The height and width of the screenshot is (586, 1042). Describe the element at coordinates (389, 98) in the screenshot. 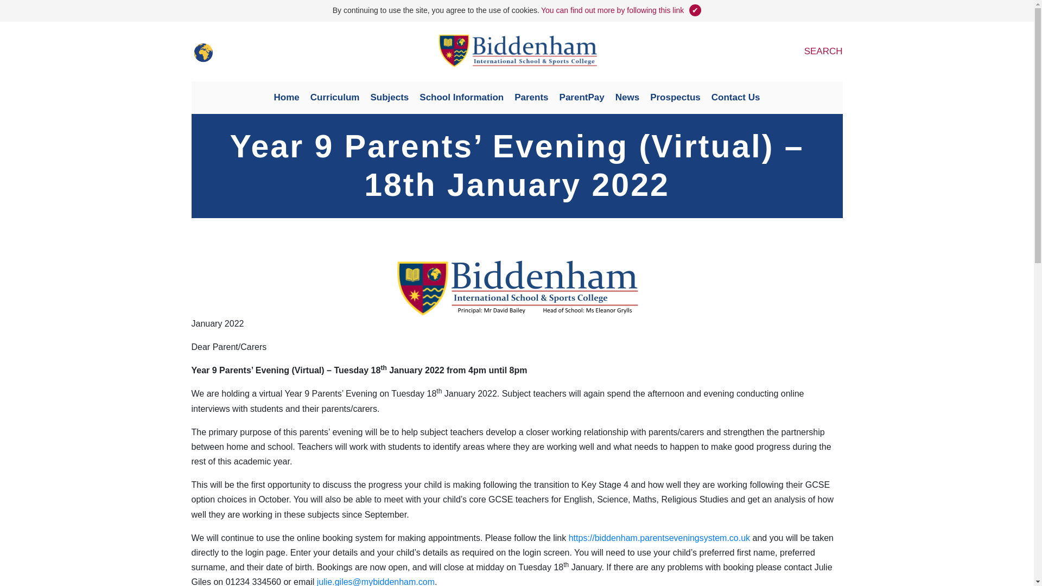

I see `Subjects` at that location.